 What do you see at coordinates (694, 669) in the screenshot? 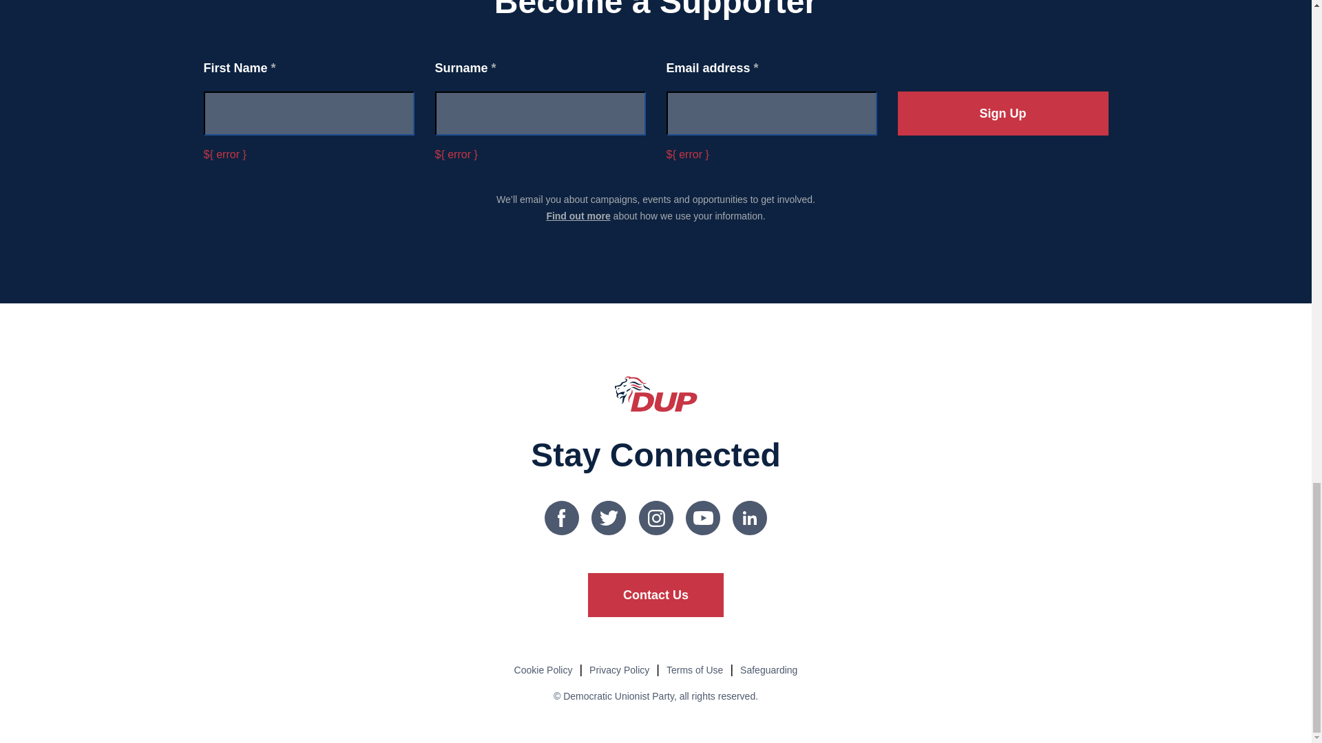
I see `Terms of Use` at bounding box center [694, 669].